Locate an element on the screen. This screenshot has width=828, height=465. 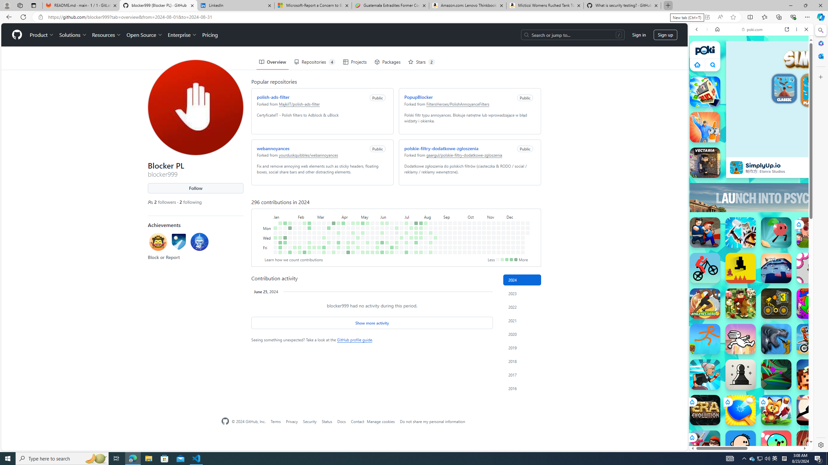
3 contributions on March 13th. is located at coordinates (323, 238).